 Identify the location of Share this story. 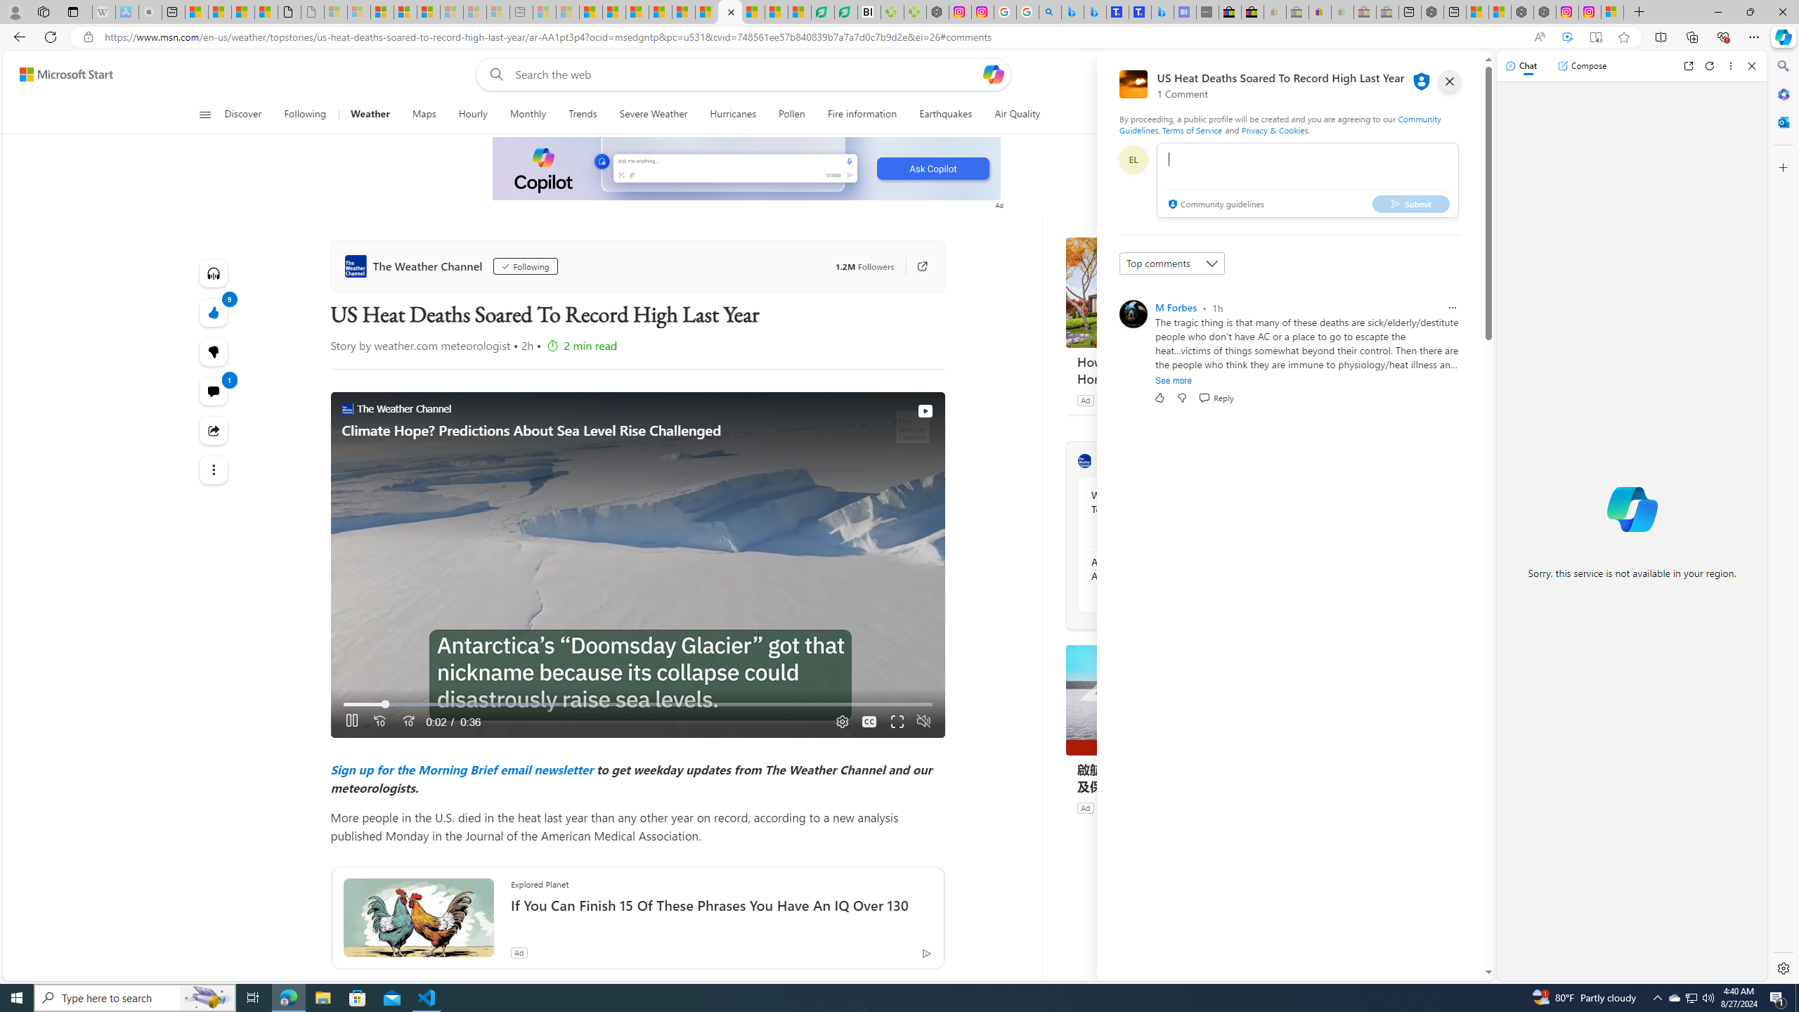
(214, 431).